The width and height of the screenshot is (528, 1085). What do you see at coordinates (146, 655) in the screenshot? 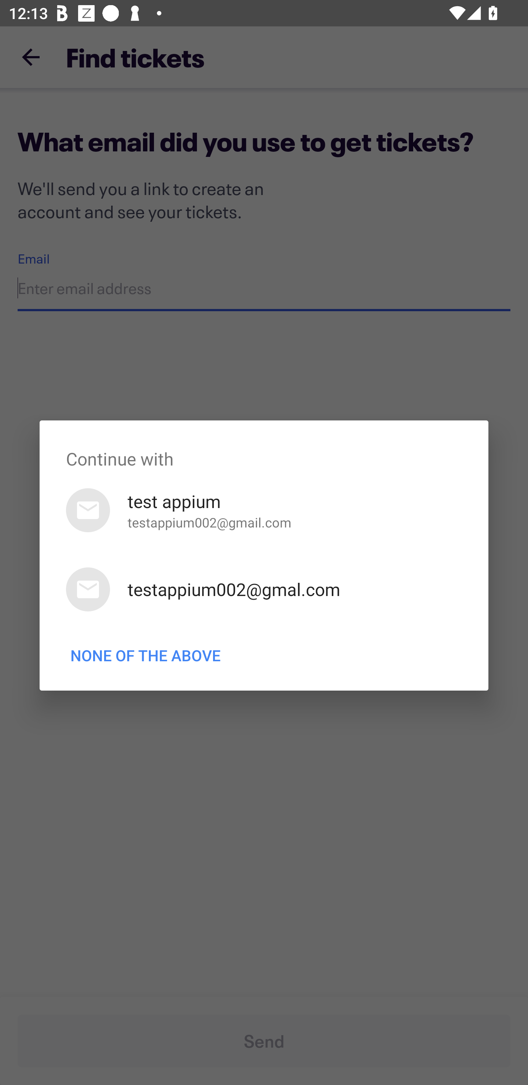
I see `NONE OF THE ABOVE` at bounding box center [146, 655].